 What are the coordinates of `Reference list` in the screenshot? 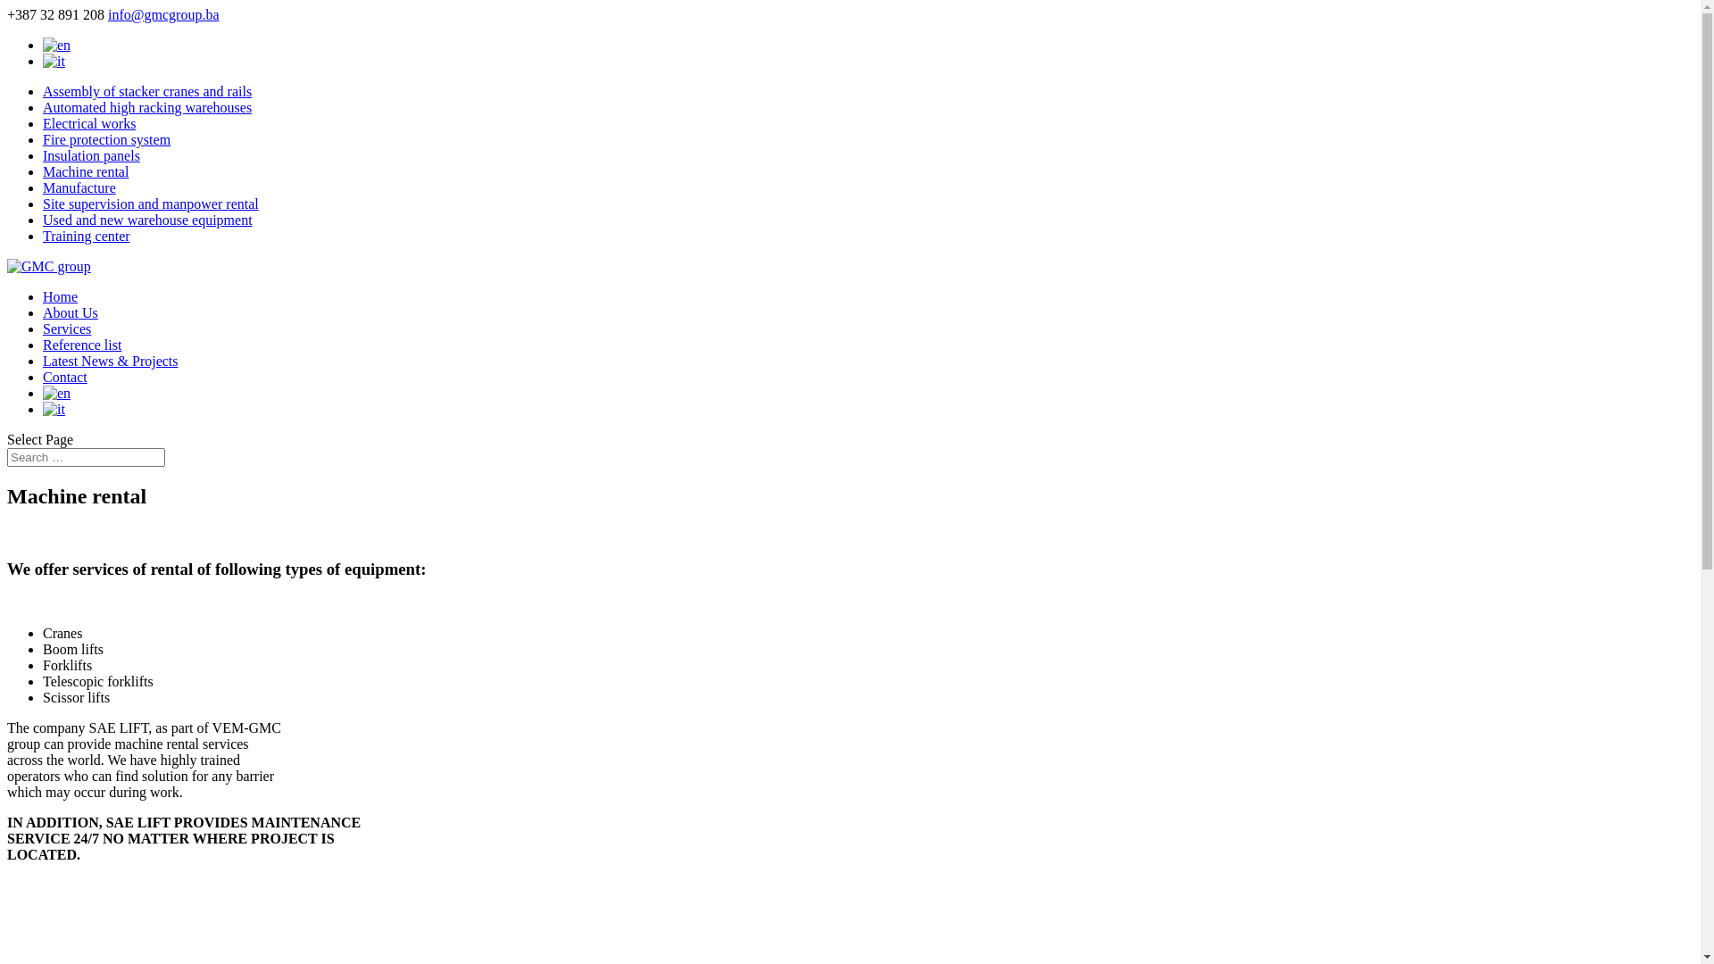 It's located at (82, 345).